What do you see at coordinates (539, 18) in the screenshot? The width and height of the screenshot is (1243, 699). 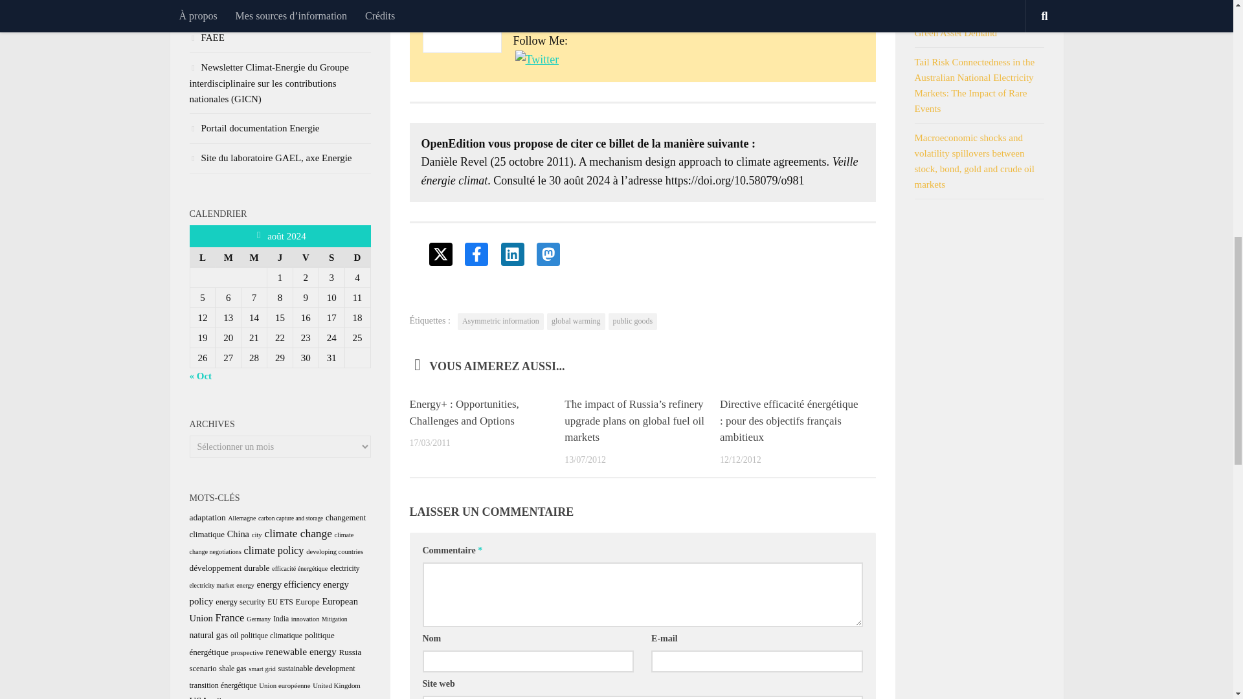 I see `More Posts` at bounding box center [539, 18].